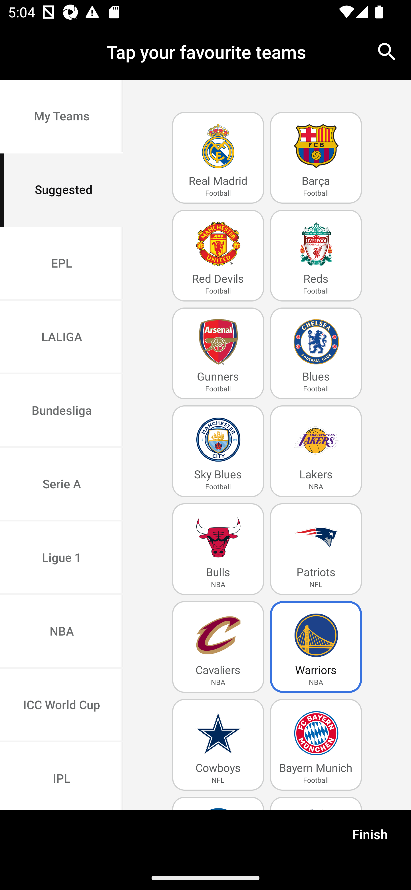 The image size is (411, 890). I want to click on Red Devils Red Devils Football, so click(218, 256).